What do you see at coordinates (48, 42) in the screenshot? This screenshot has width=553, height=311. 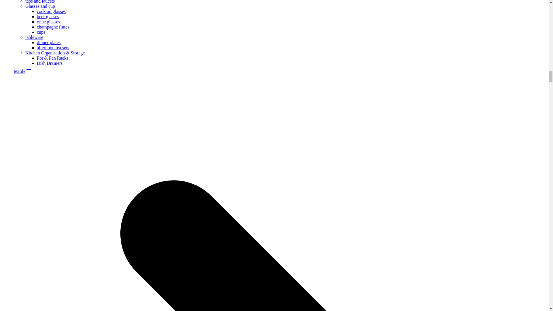 I see `dinner plates` at bounding box center [48, 42].